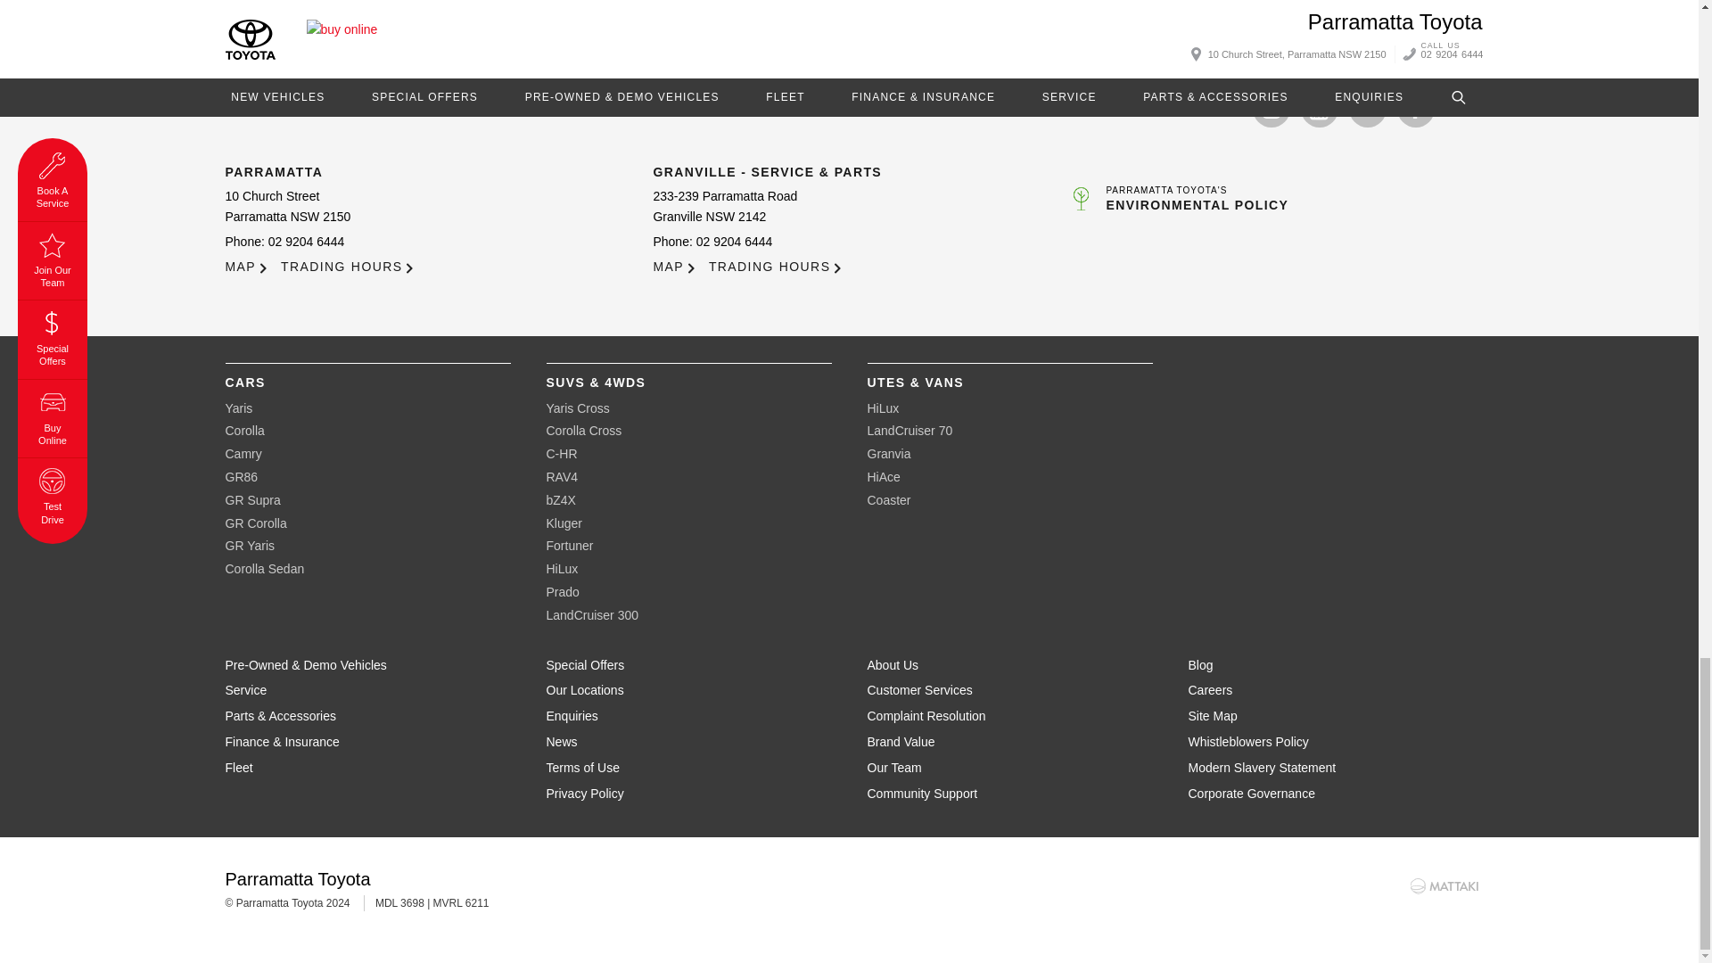 The image size is (1712, 963). Describe the element at coordinates (1415, 109) in the screenshot. I see `Become a Friend on Facebook` at that location.